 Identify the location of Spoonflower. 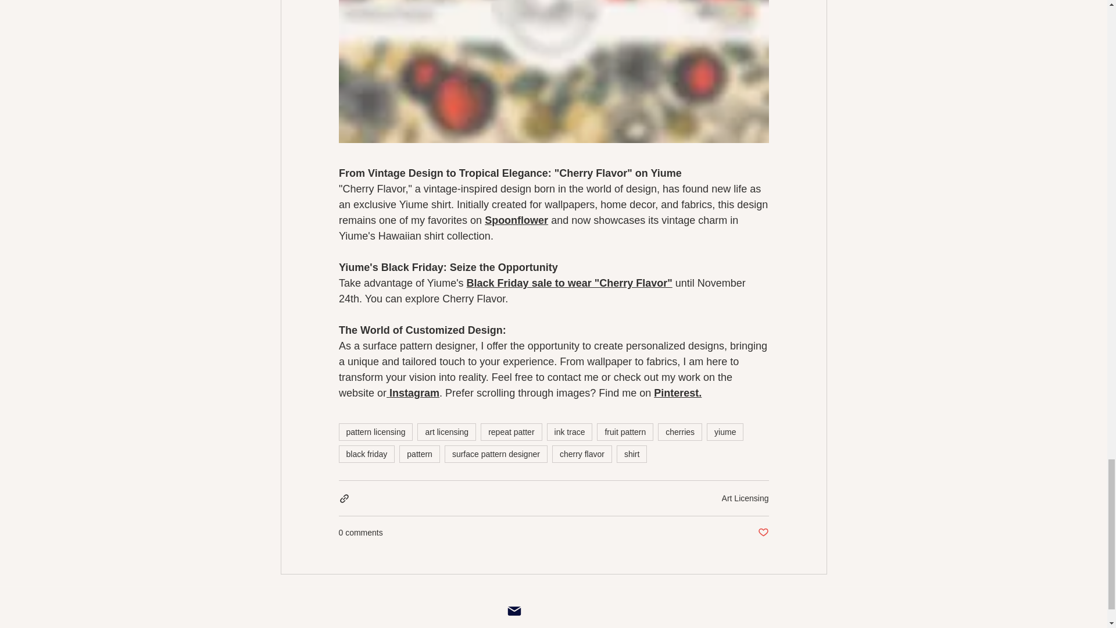
(516, 220).